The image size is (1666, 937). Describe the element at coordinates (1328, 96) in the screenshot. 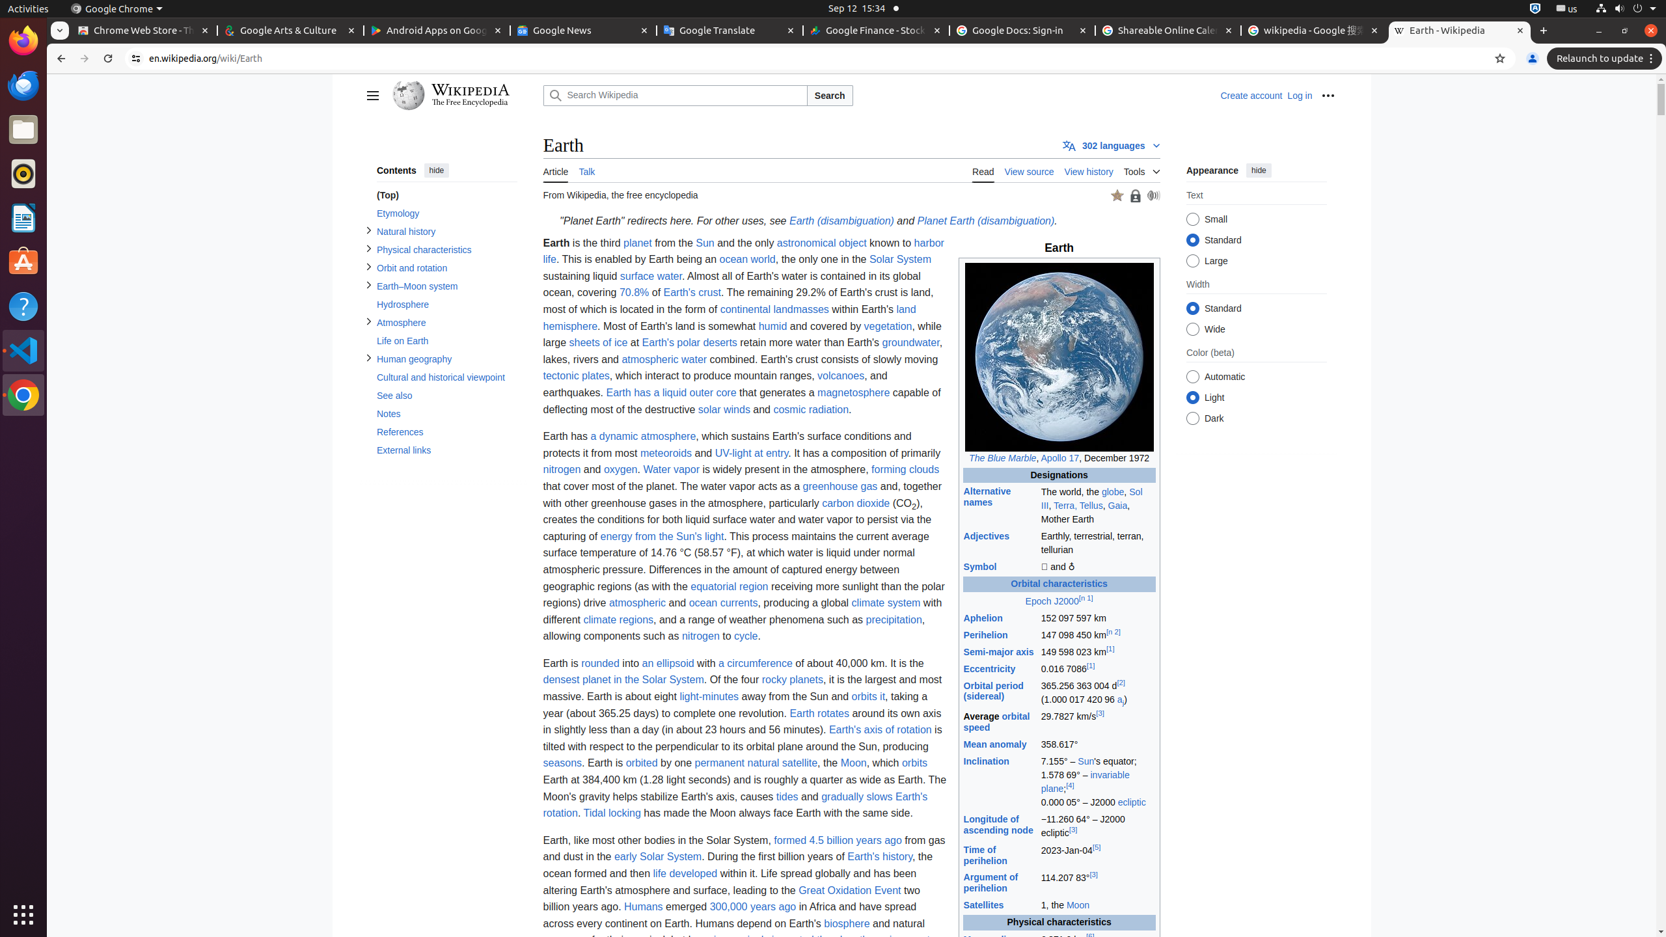

I see `Personal tools` at that location.